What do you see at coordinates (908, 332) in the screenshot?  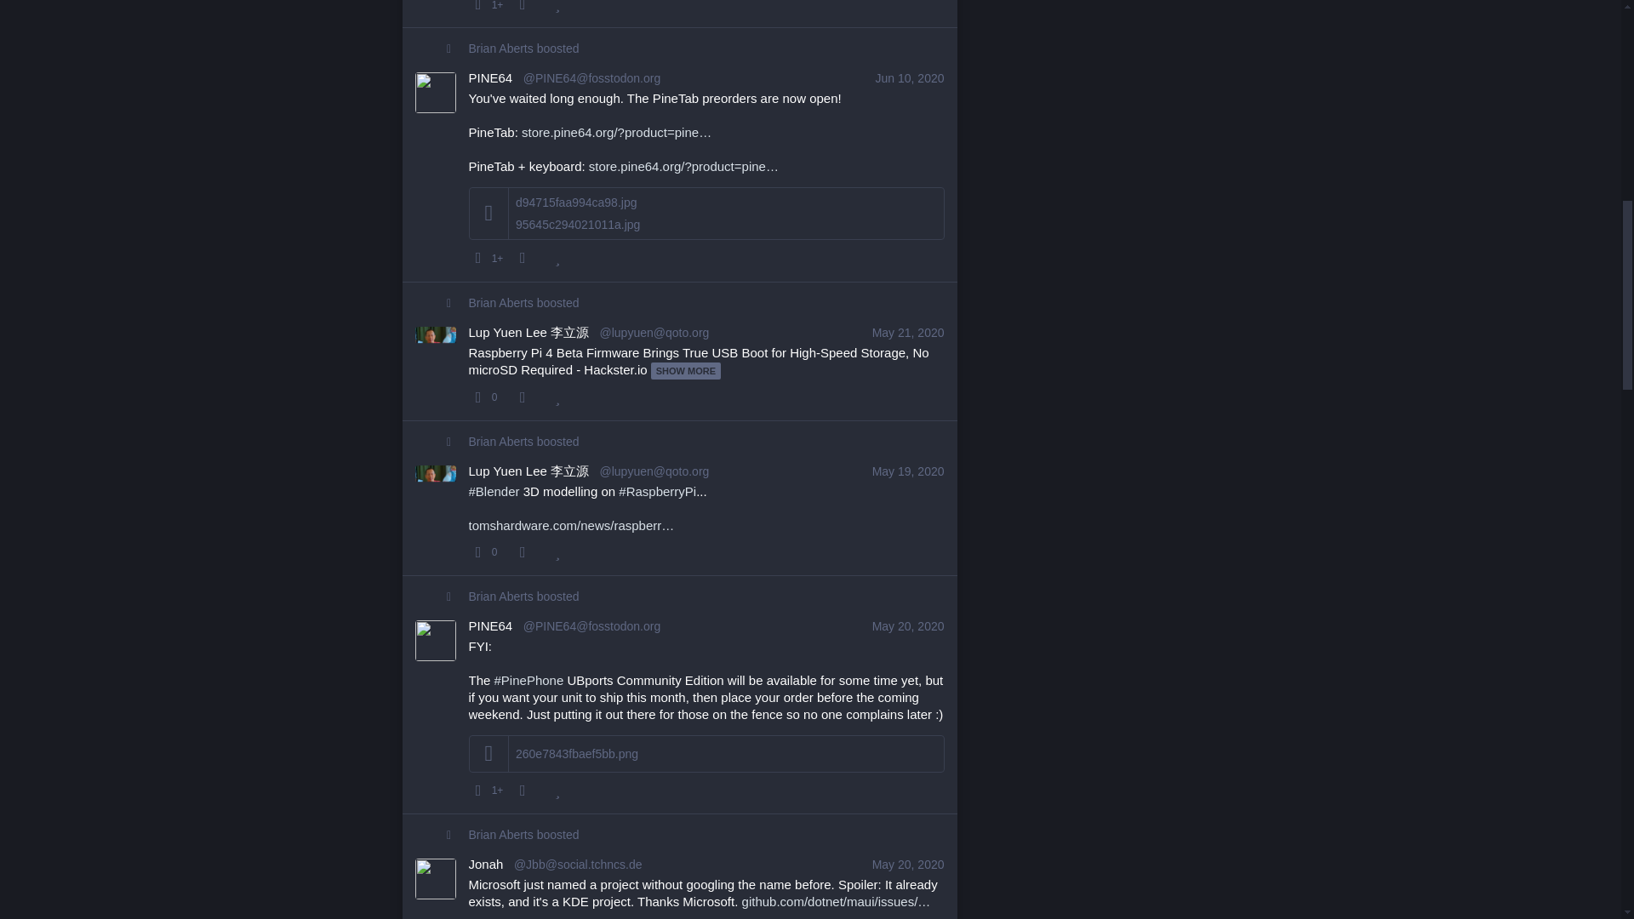 I see `May 21, 2020 at 2:32 PM` at bounding box center [908, 332].